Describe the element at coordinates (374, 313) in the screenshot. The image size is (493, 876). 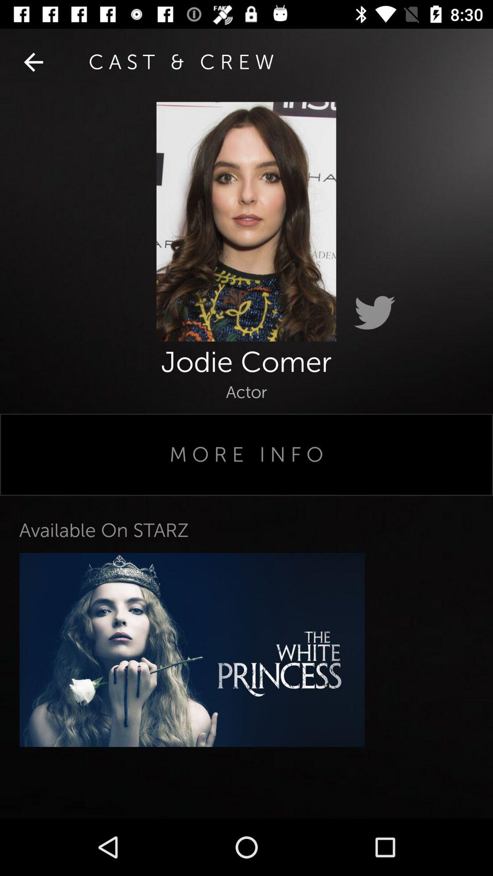
I see `select icon above the jodie comer` at that location.